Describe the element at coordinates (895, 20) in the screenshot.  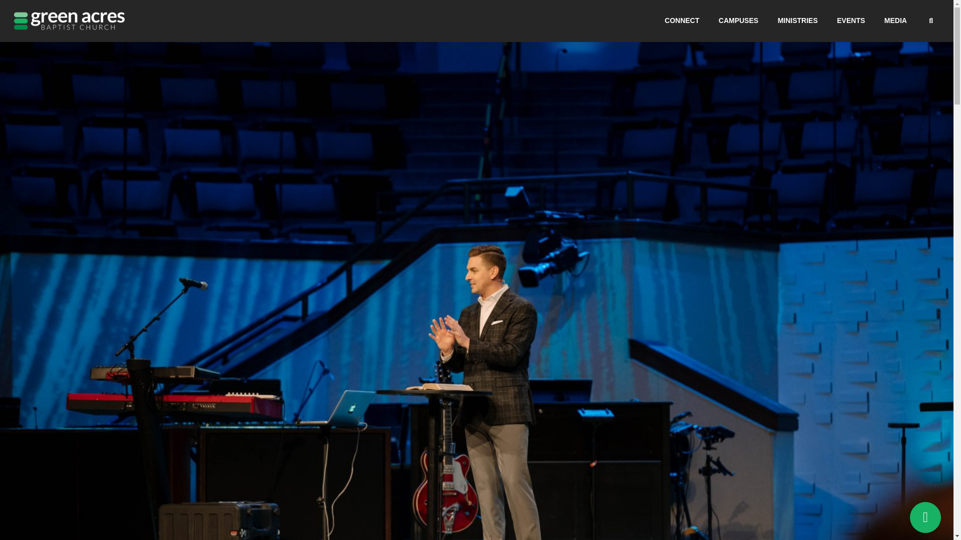
I see `MEDIA` at that location.